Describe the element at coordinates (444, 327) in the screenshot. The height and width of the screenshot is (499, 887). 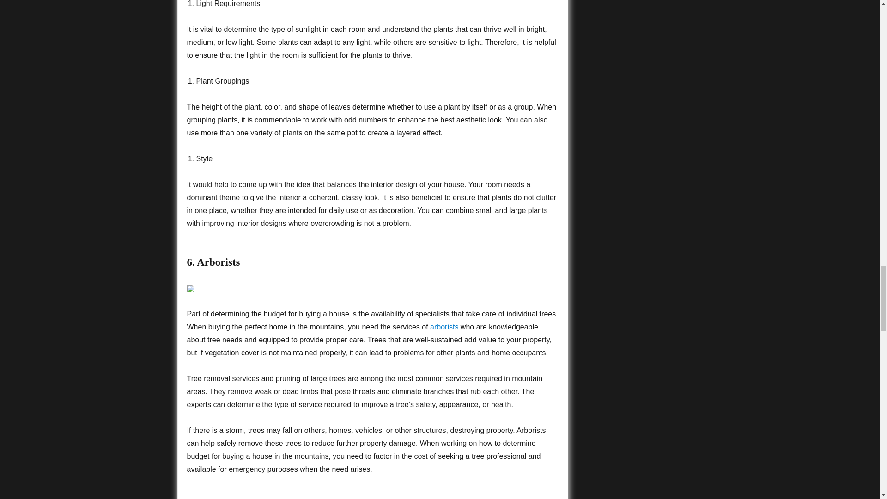
I see `arborists` at that location.